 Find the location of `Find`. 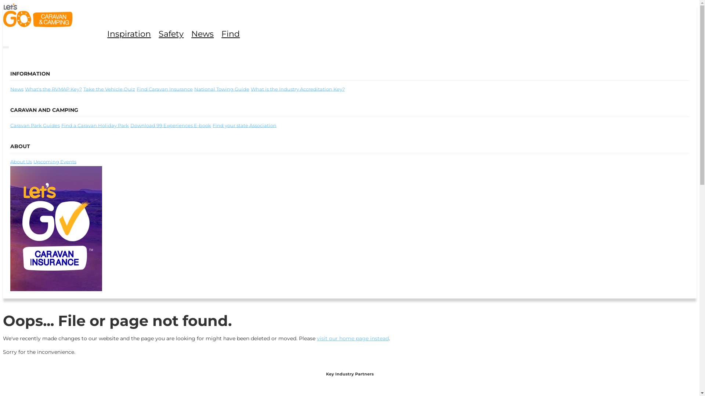

Find is located at coordinates (234, 34).